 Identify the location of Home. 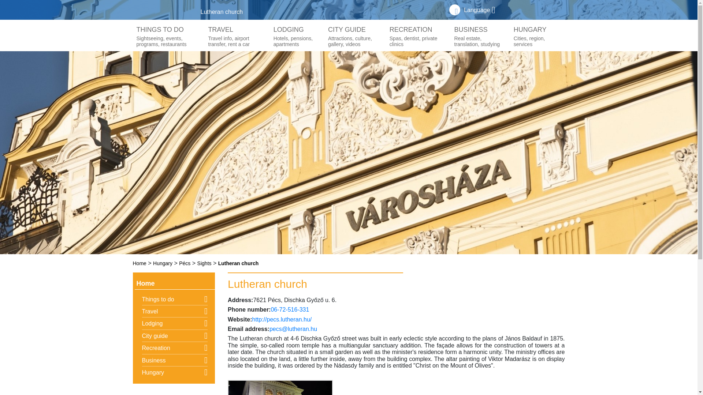
(297, 37).